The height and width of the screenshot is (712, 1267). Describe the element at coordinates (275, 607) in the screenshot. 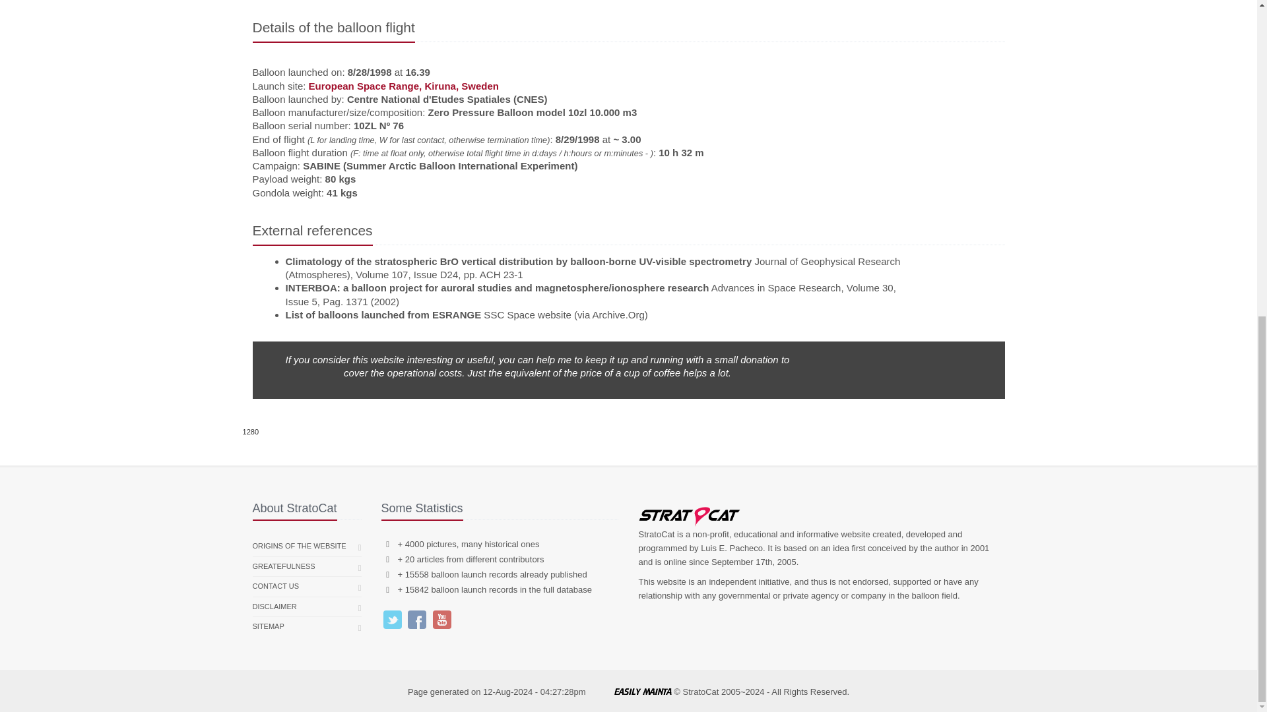

I see `DISCLAIMER` at that location.